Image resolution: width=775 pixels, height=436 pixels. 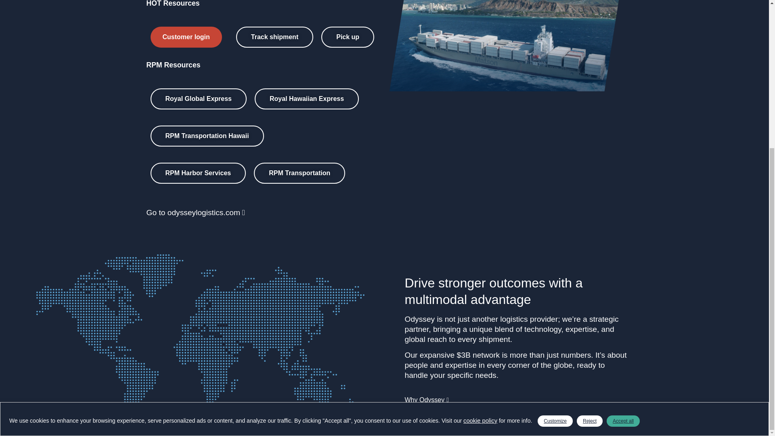 What do you see at coordinates (186, 37) in the screenshot?
I see `Customer login` at bounding box center [186, 37].